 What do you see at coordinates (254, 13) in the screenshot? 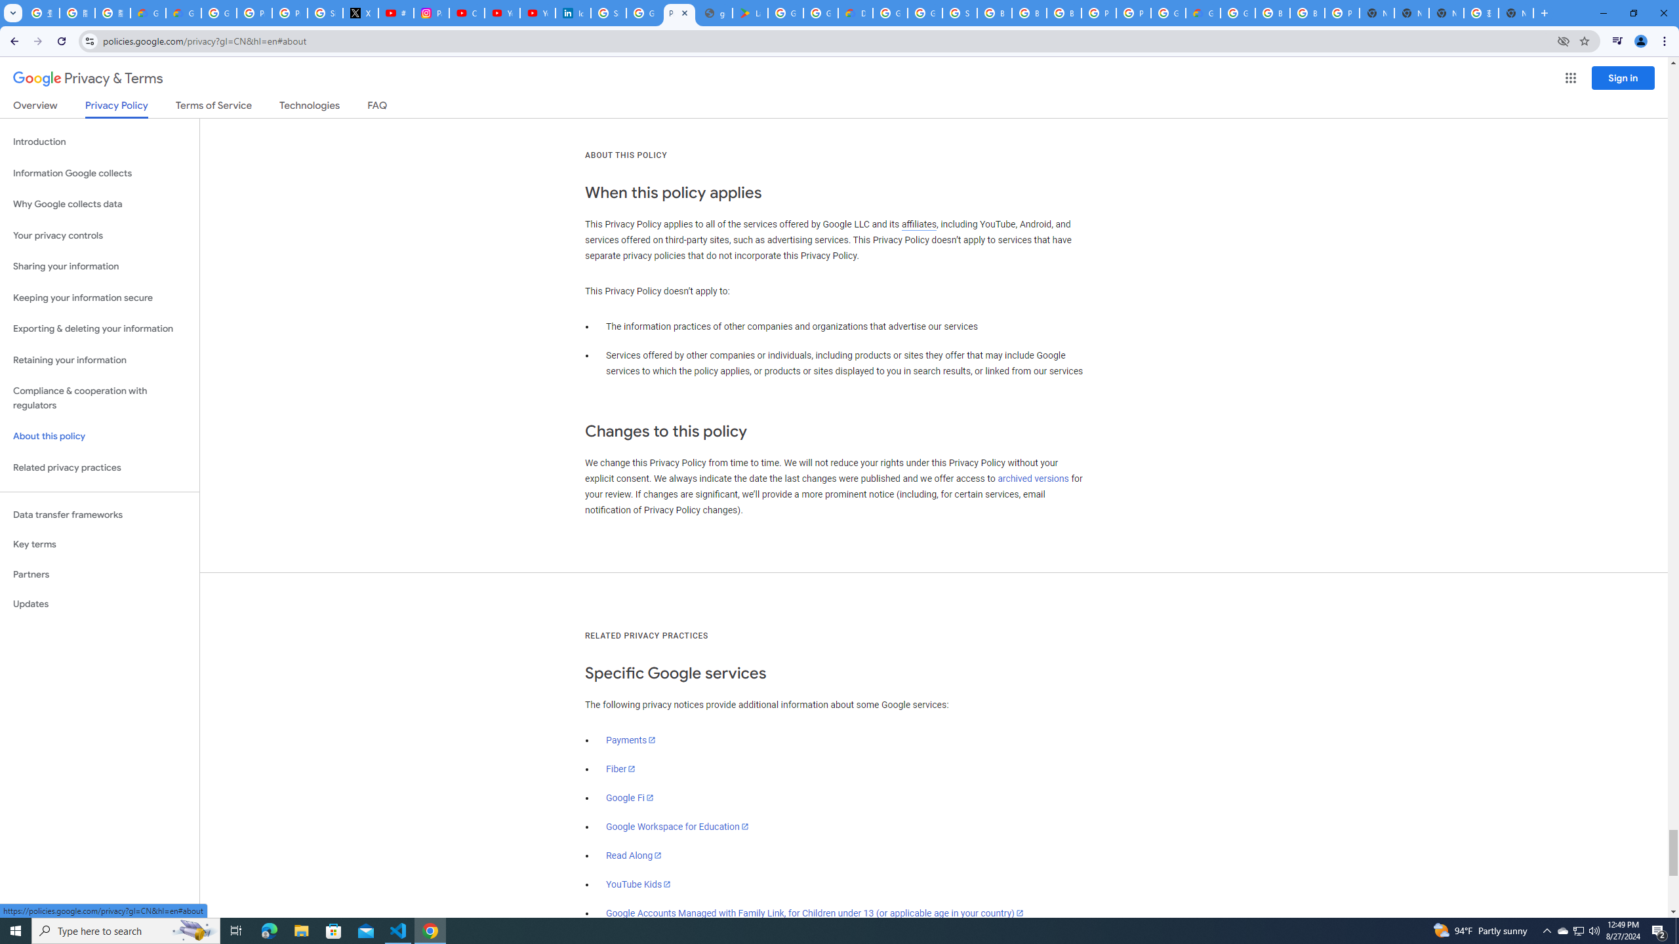
I see `Privacy Help Center - Policies Help` at bounding box center [254, 13].